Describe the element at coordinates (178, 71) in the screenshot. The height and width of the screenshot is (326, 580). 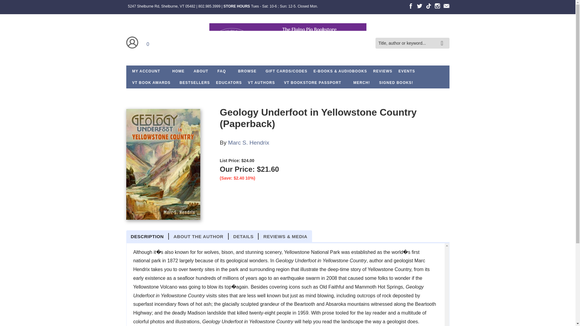
I see `HOME` at that location.